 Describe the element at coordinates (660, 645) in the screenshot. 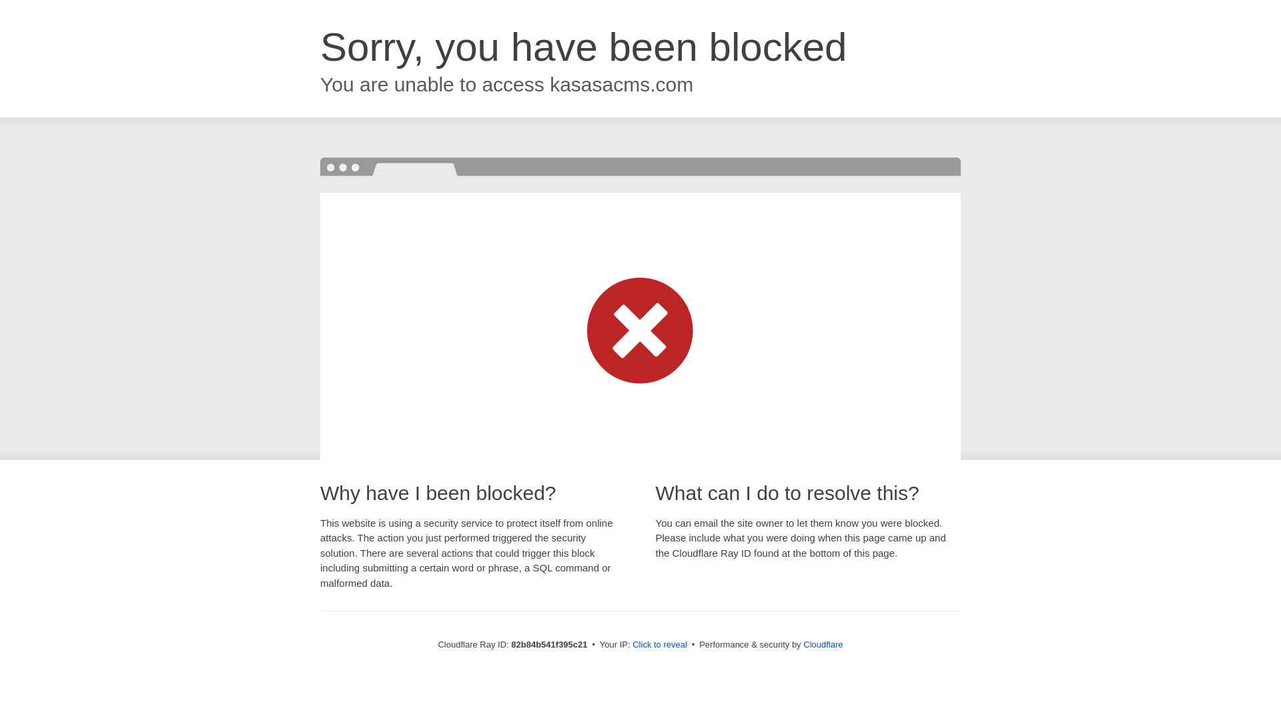

I see `Click to reveal` at that location.